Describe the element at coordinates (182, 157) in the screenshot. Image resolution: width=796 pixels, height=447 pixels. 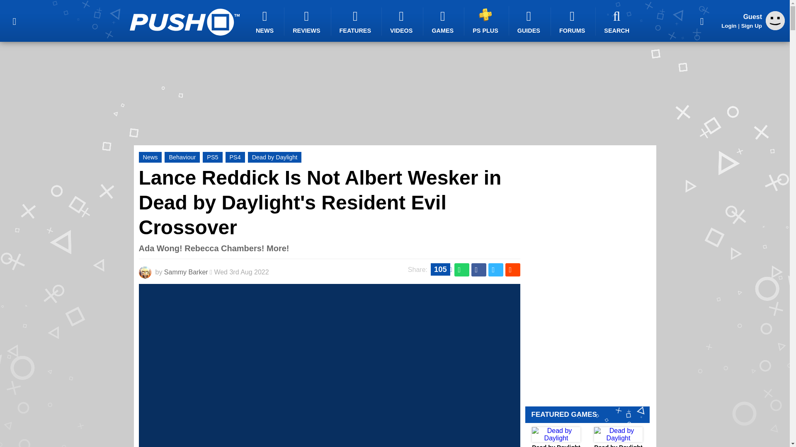
I see `Behaviour` at that location.